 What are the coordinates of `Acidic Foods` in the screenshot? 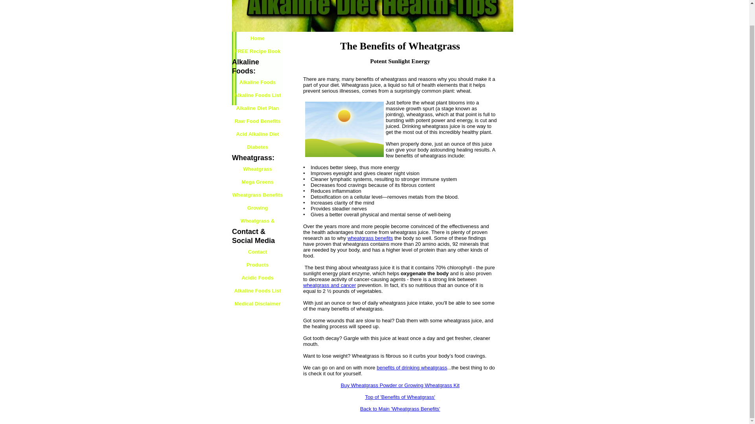 It's located at (257, 278).